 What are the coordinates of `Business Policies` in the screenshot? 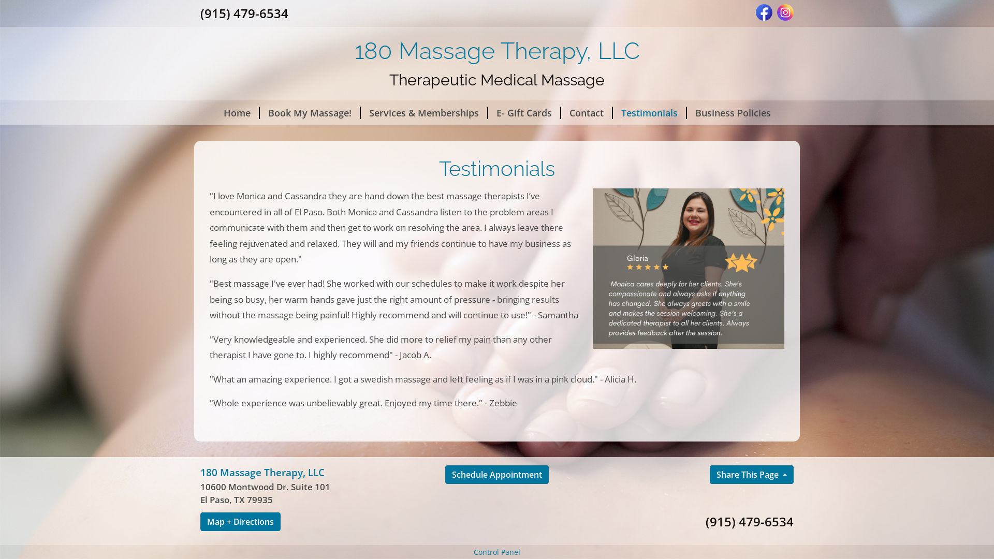 It's located at (733, 113).